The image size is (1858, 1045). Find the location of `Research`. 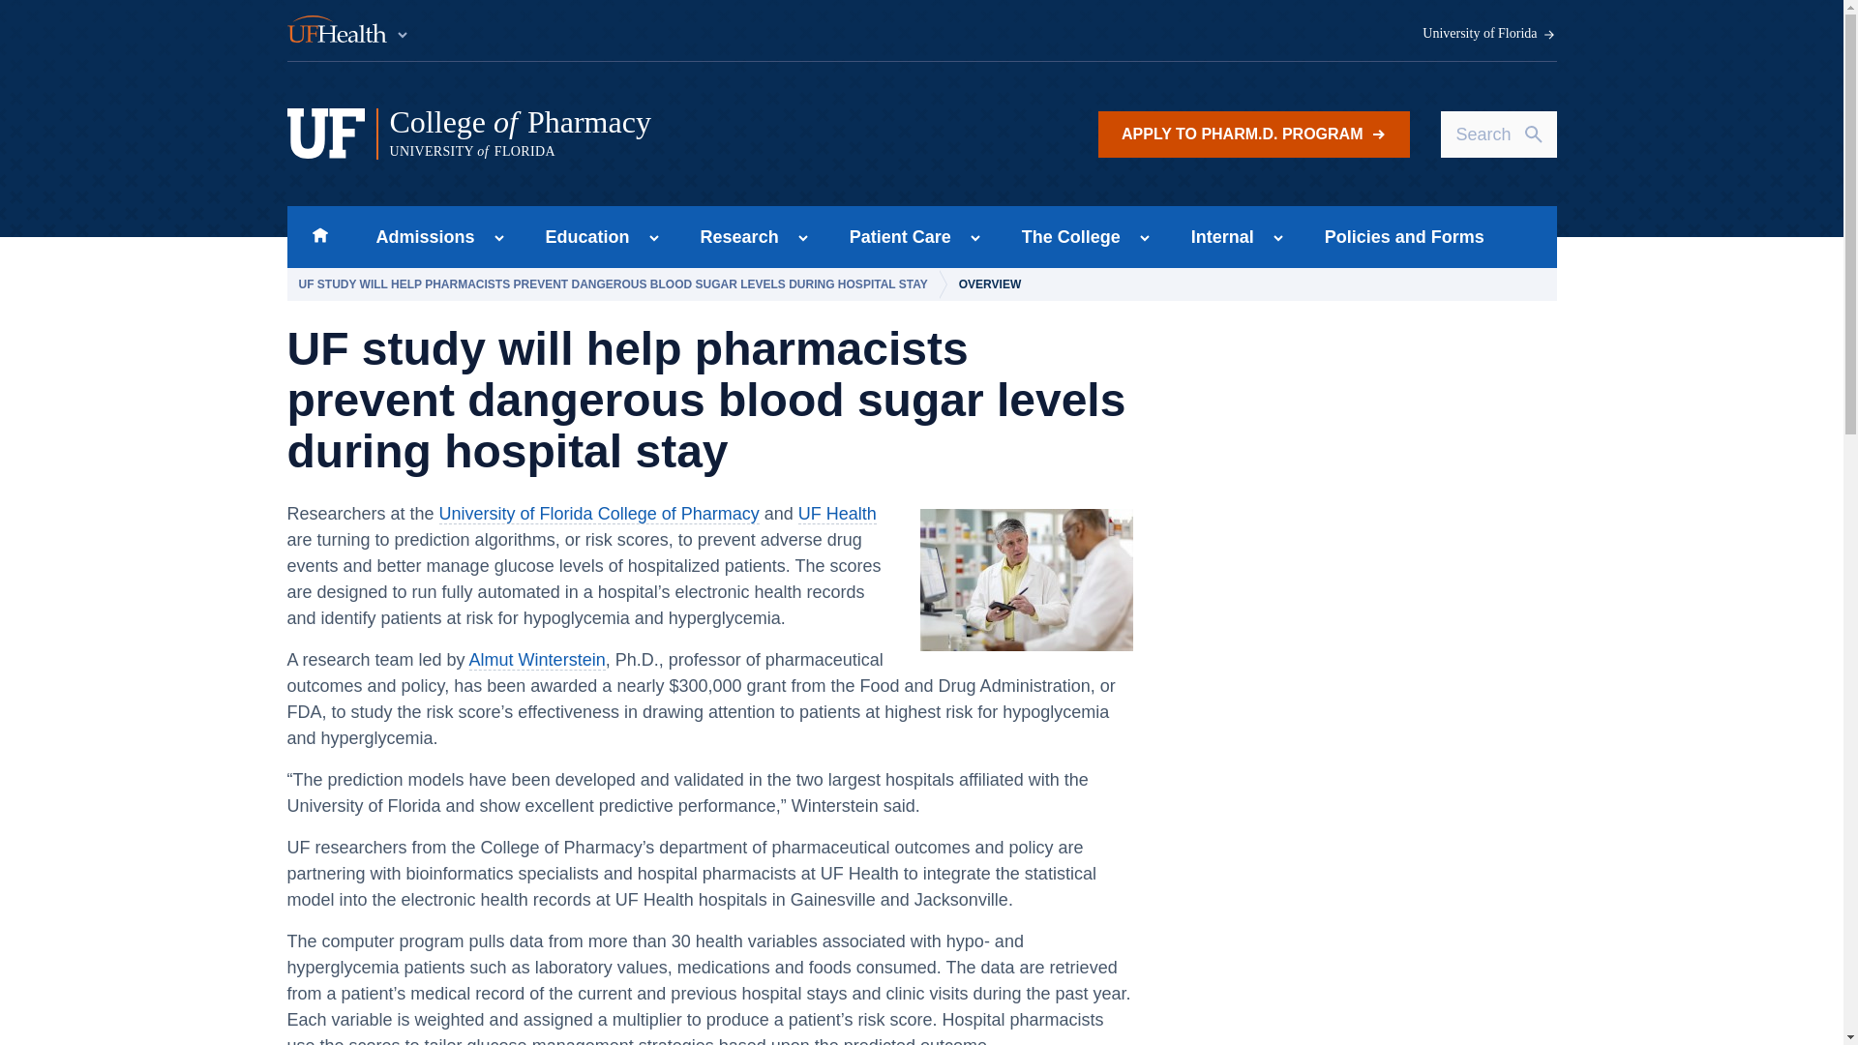

Research is located at coordinates (734, 236).